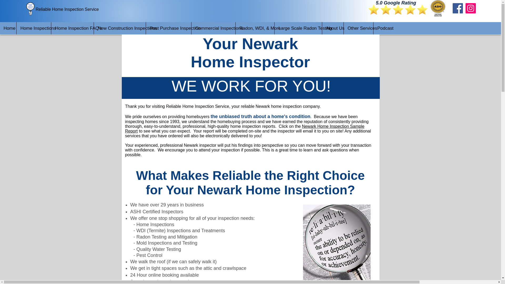  I want to click on Podcast, so click(383, 28).